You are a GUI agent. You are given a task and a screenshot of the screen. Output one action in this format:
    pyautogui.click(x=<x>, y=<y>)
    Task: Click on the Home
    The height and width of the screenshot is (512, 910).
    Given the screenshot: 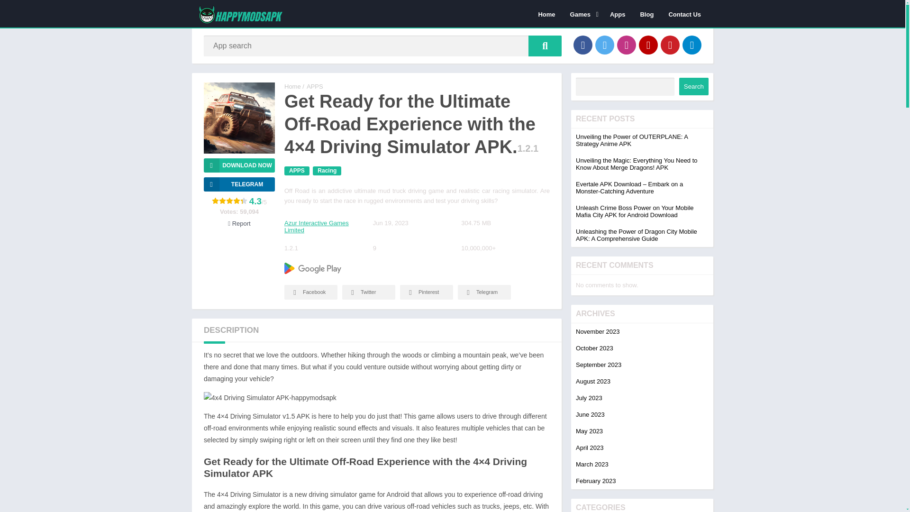 What is the action you would take?
    pyautogui.click(x=546, y=14)
    